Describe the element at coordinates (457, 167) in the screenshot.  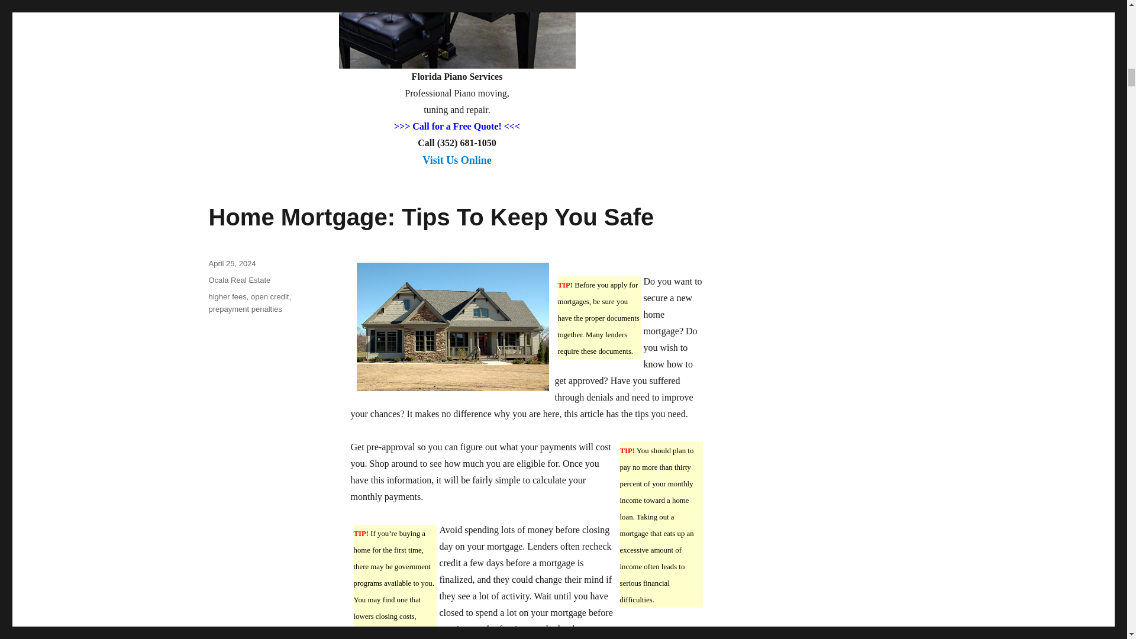
I see `Visit Us Online` at that location.